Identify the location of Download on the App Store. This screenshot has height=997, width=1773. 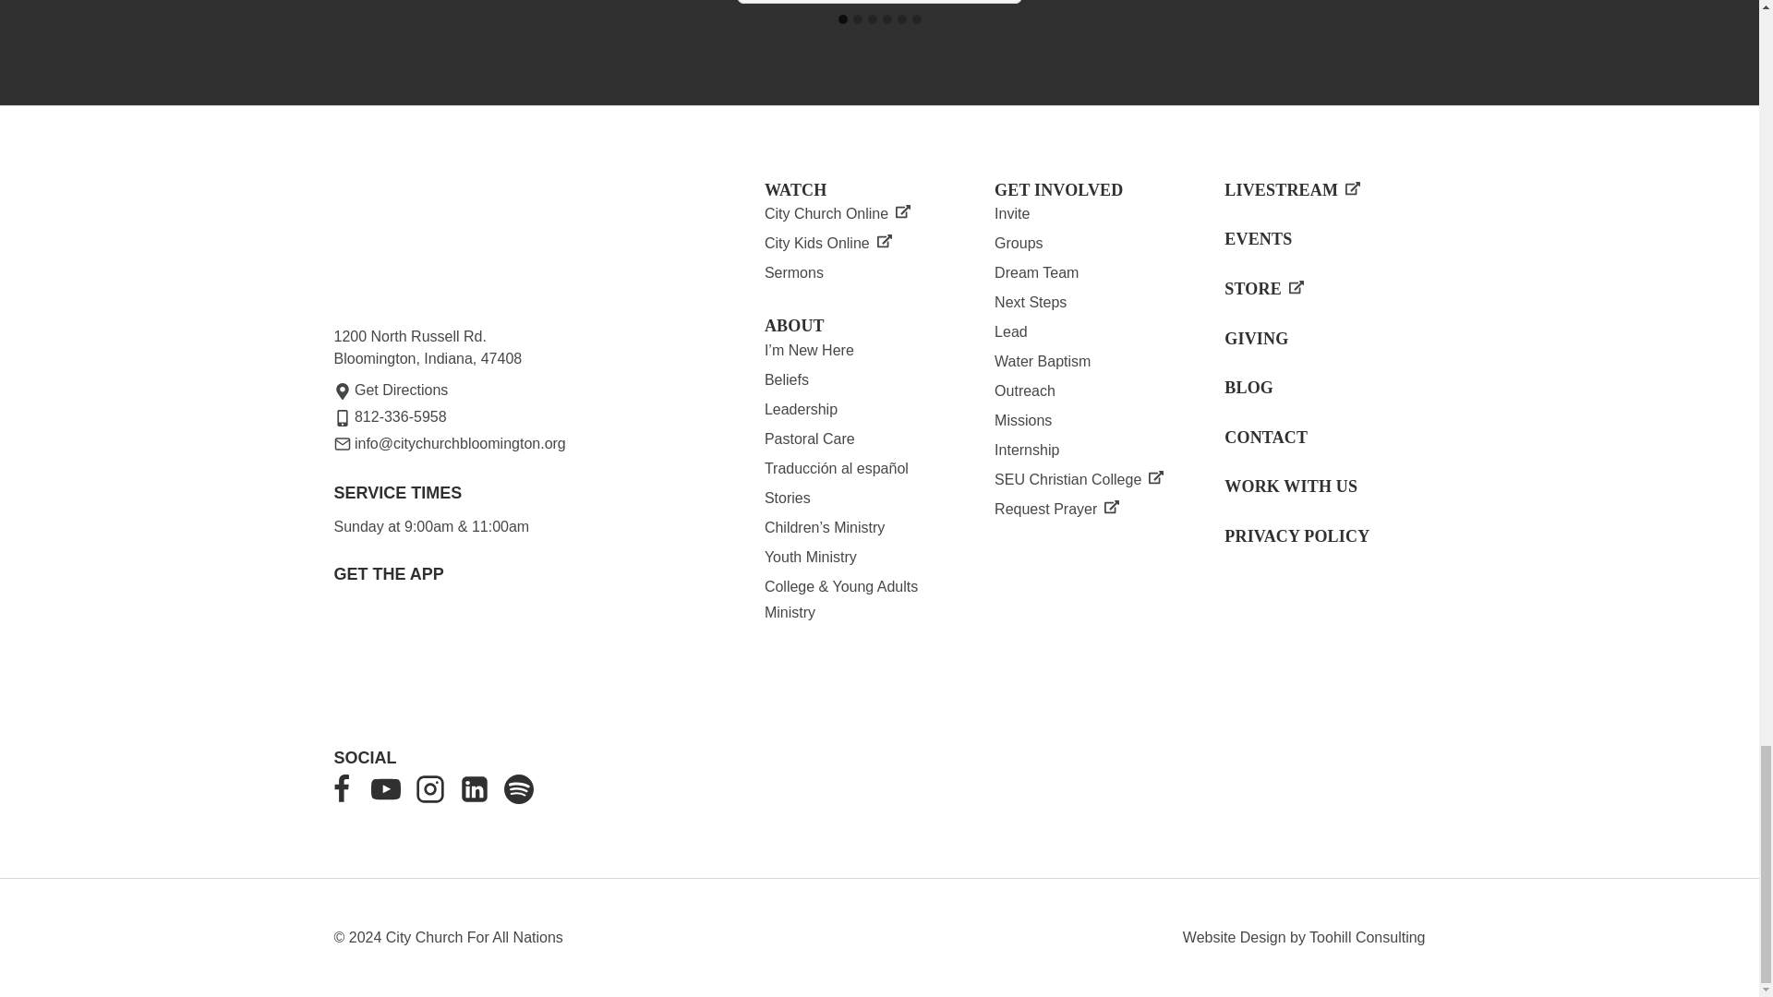
(514, 654).